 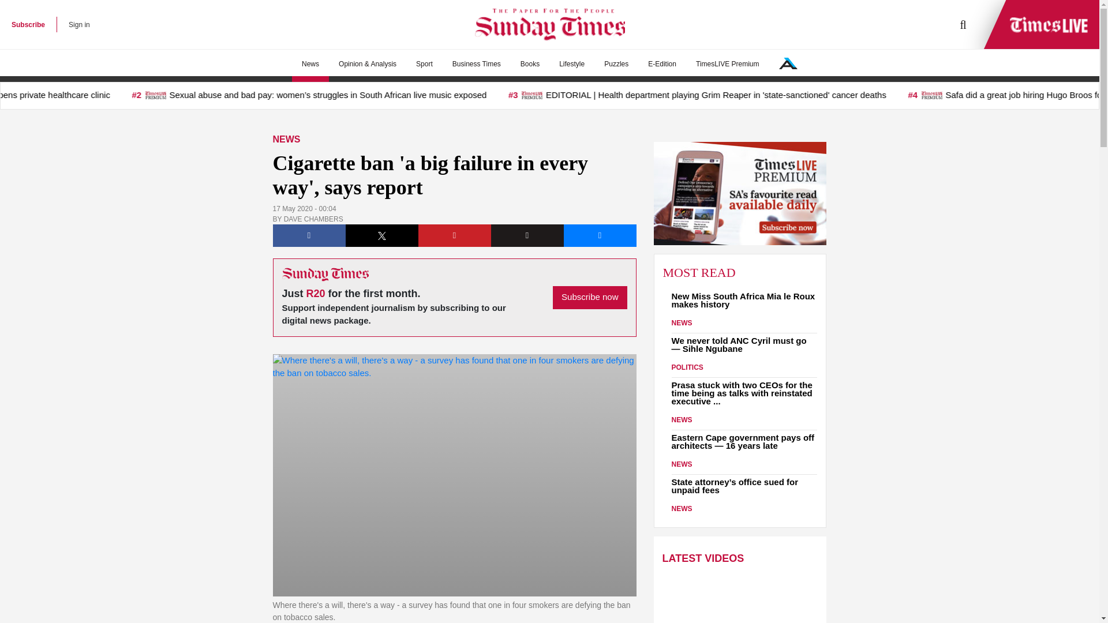 What do you see at coordinates (727, 64) in the screenshot?
I see `TimesLIVE Premium` at bounding box center [727, 64].